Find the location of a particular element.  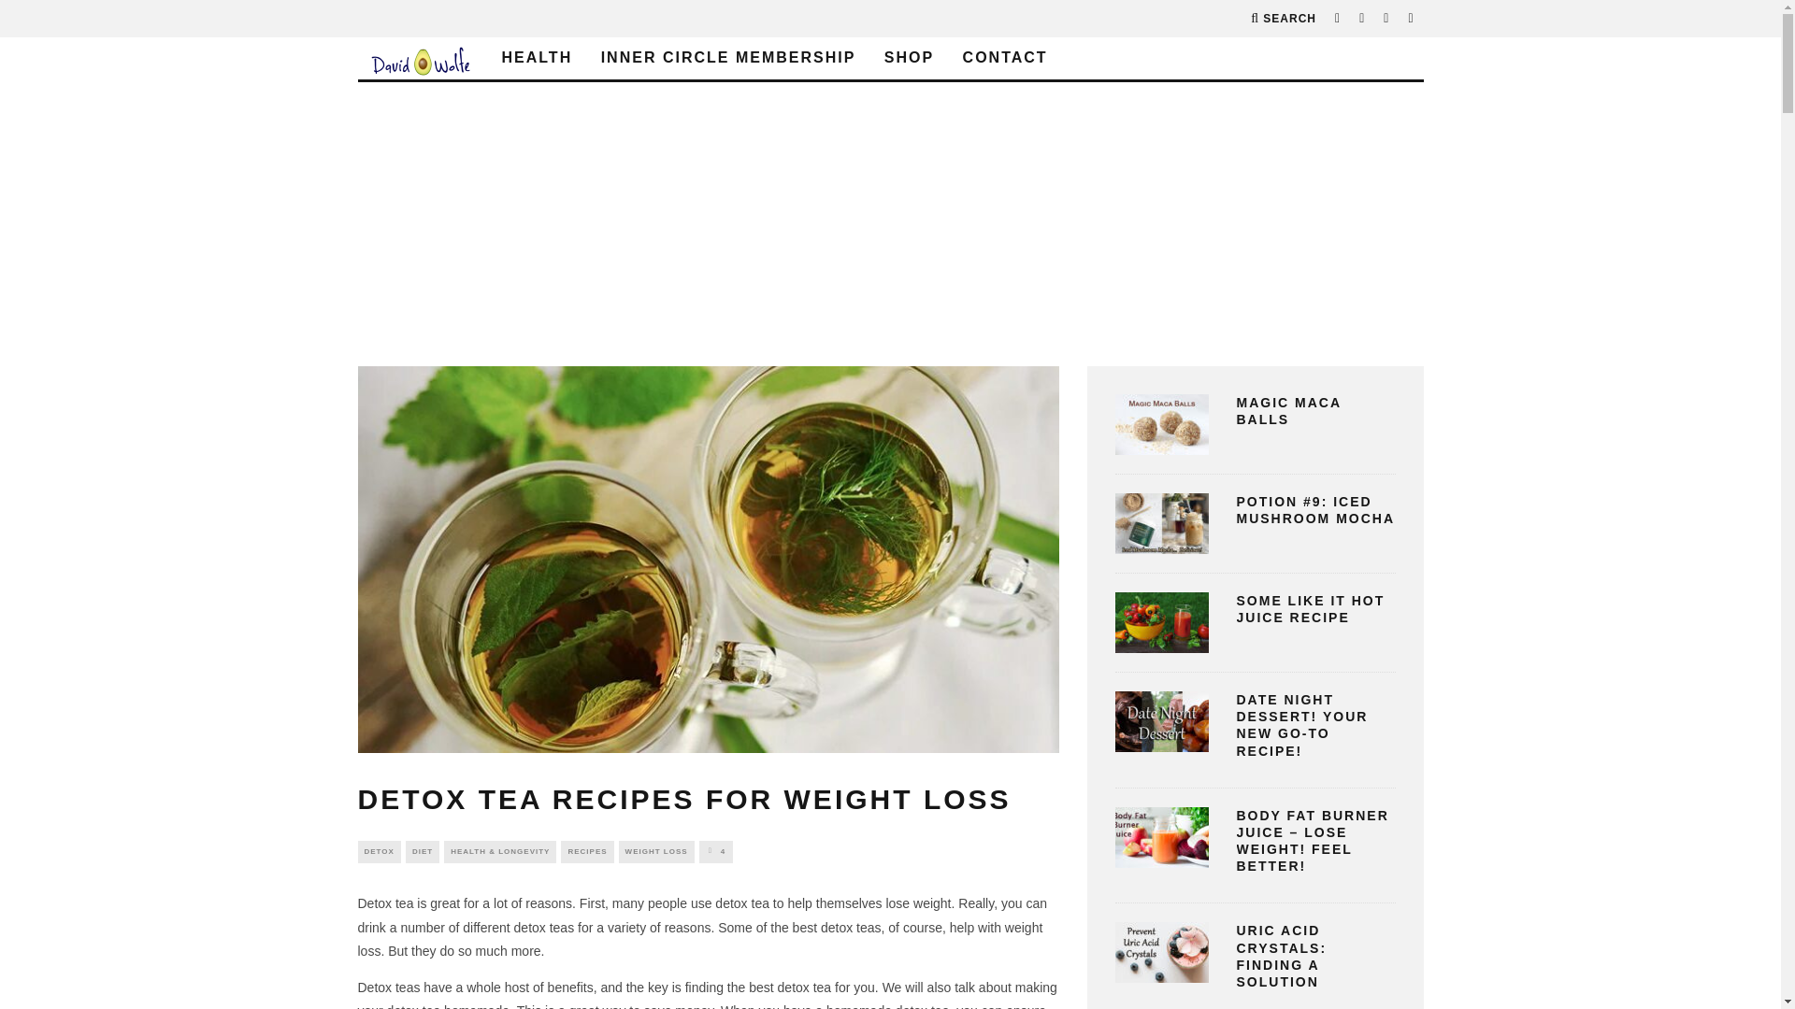

Log In is located at coordinates (890, 504).